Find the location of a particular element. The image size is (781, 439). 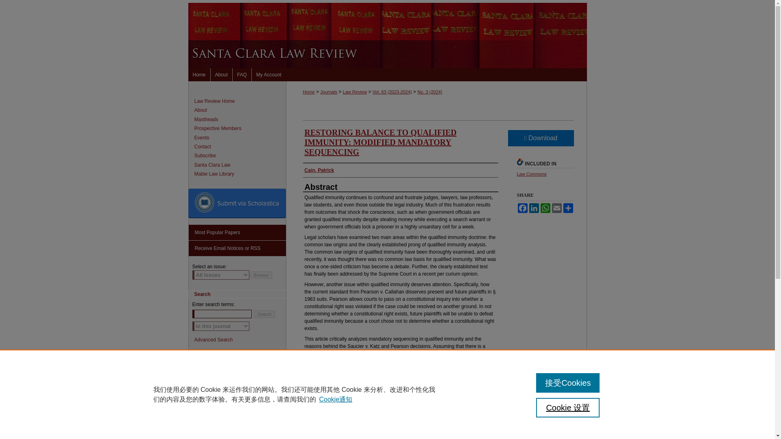

Law Review Home is located at coordinates (240, 101).